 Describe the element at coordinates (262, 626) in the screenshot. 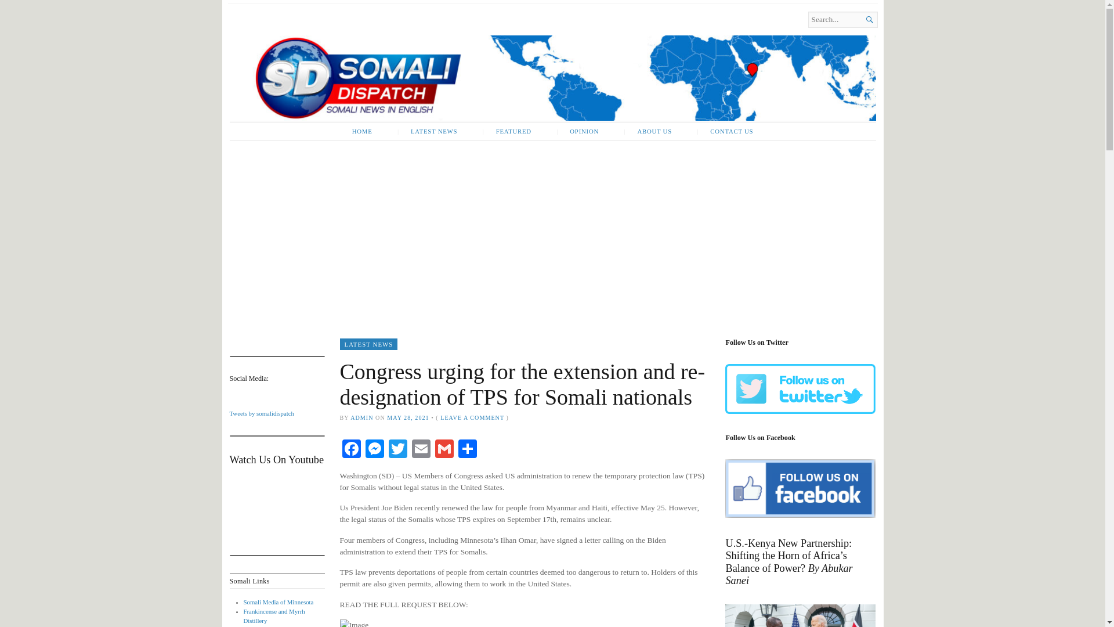

I see `Hiiraan Online` at that location.